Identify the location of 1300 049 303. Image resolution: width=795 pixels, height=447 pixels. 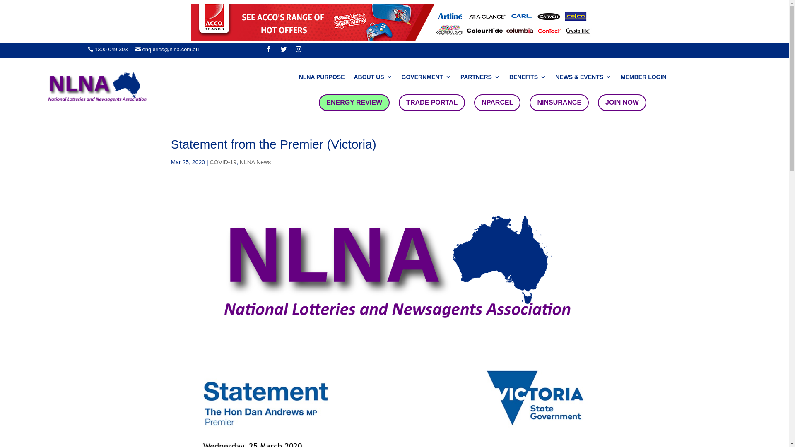
(108, 50).